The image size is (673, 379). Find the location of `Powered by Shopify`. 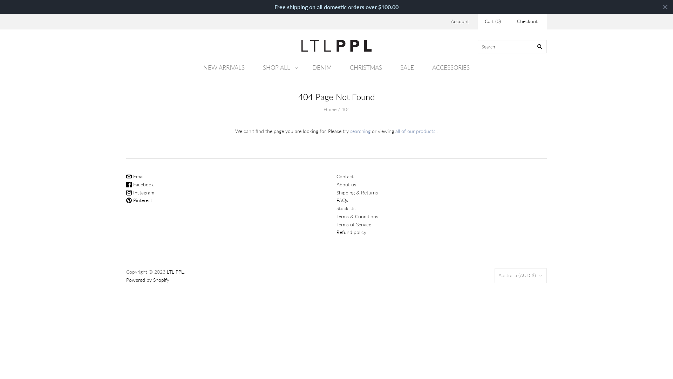

Powered by Shopify is located at coordinates (148, 280).